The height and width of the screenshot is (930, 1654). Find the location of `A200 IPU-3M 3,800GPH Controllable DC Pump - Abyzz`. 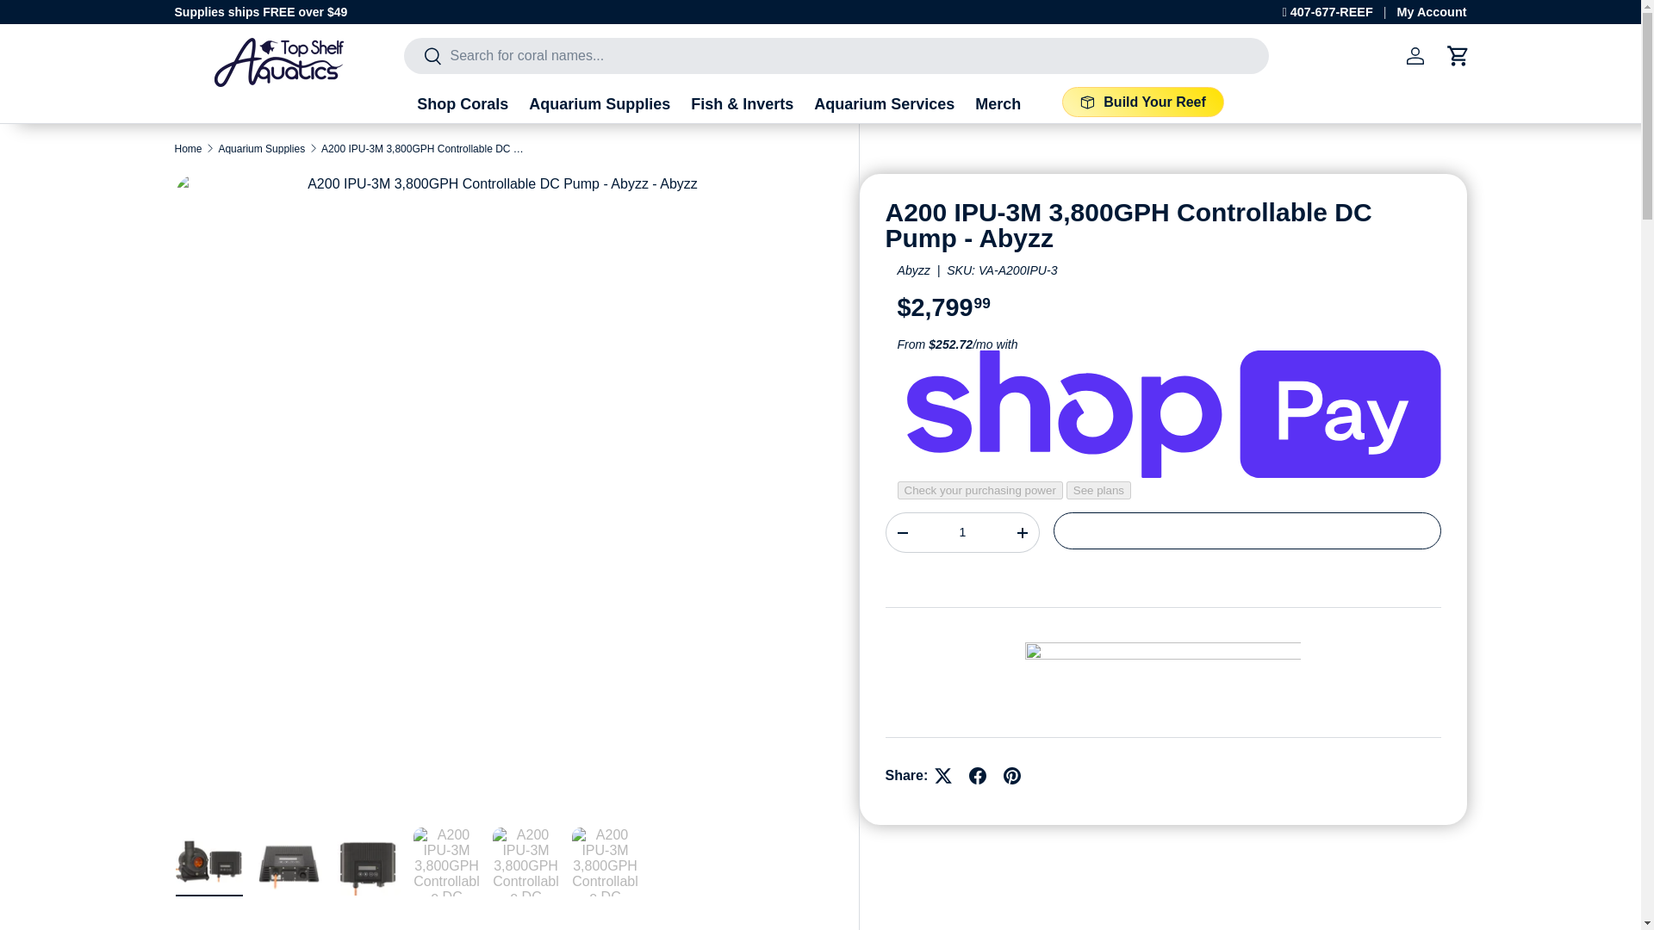

A200 IPU-3M 3,800GPH Controllable DC Pump - Abyzz is located at coordinates (424, 149).